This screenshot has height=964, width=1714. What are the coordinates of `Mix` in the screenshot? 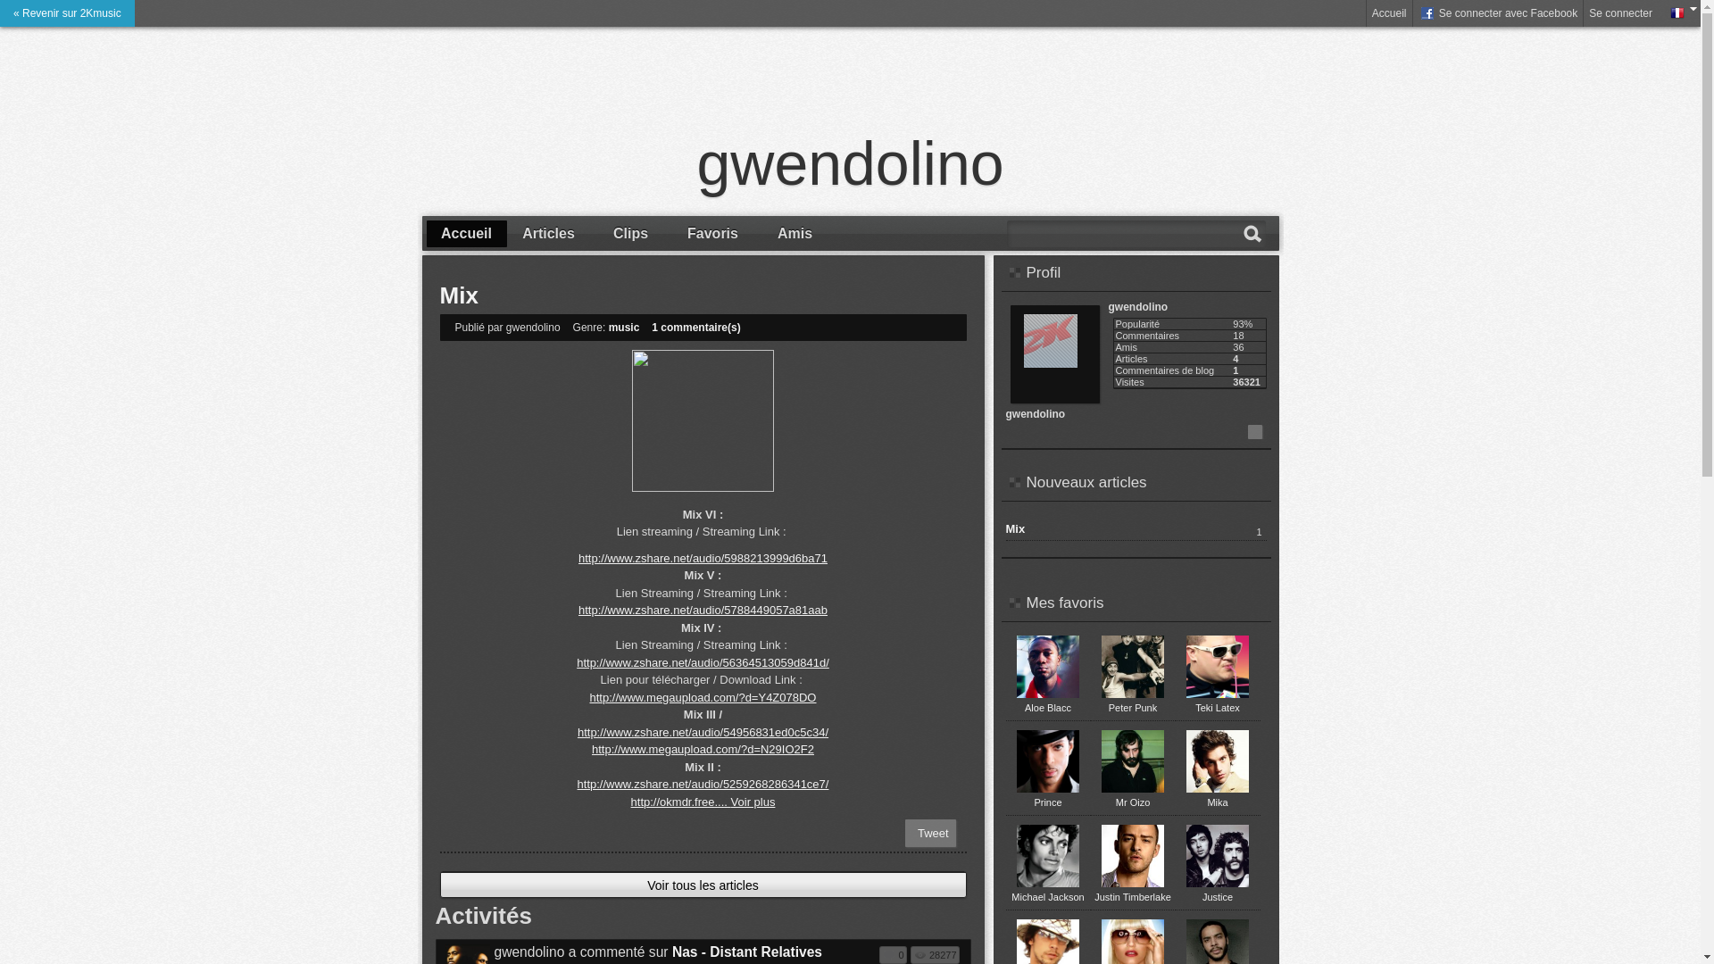 It's located at (458, 295).